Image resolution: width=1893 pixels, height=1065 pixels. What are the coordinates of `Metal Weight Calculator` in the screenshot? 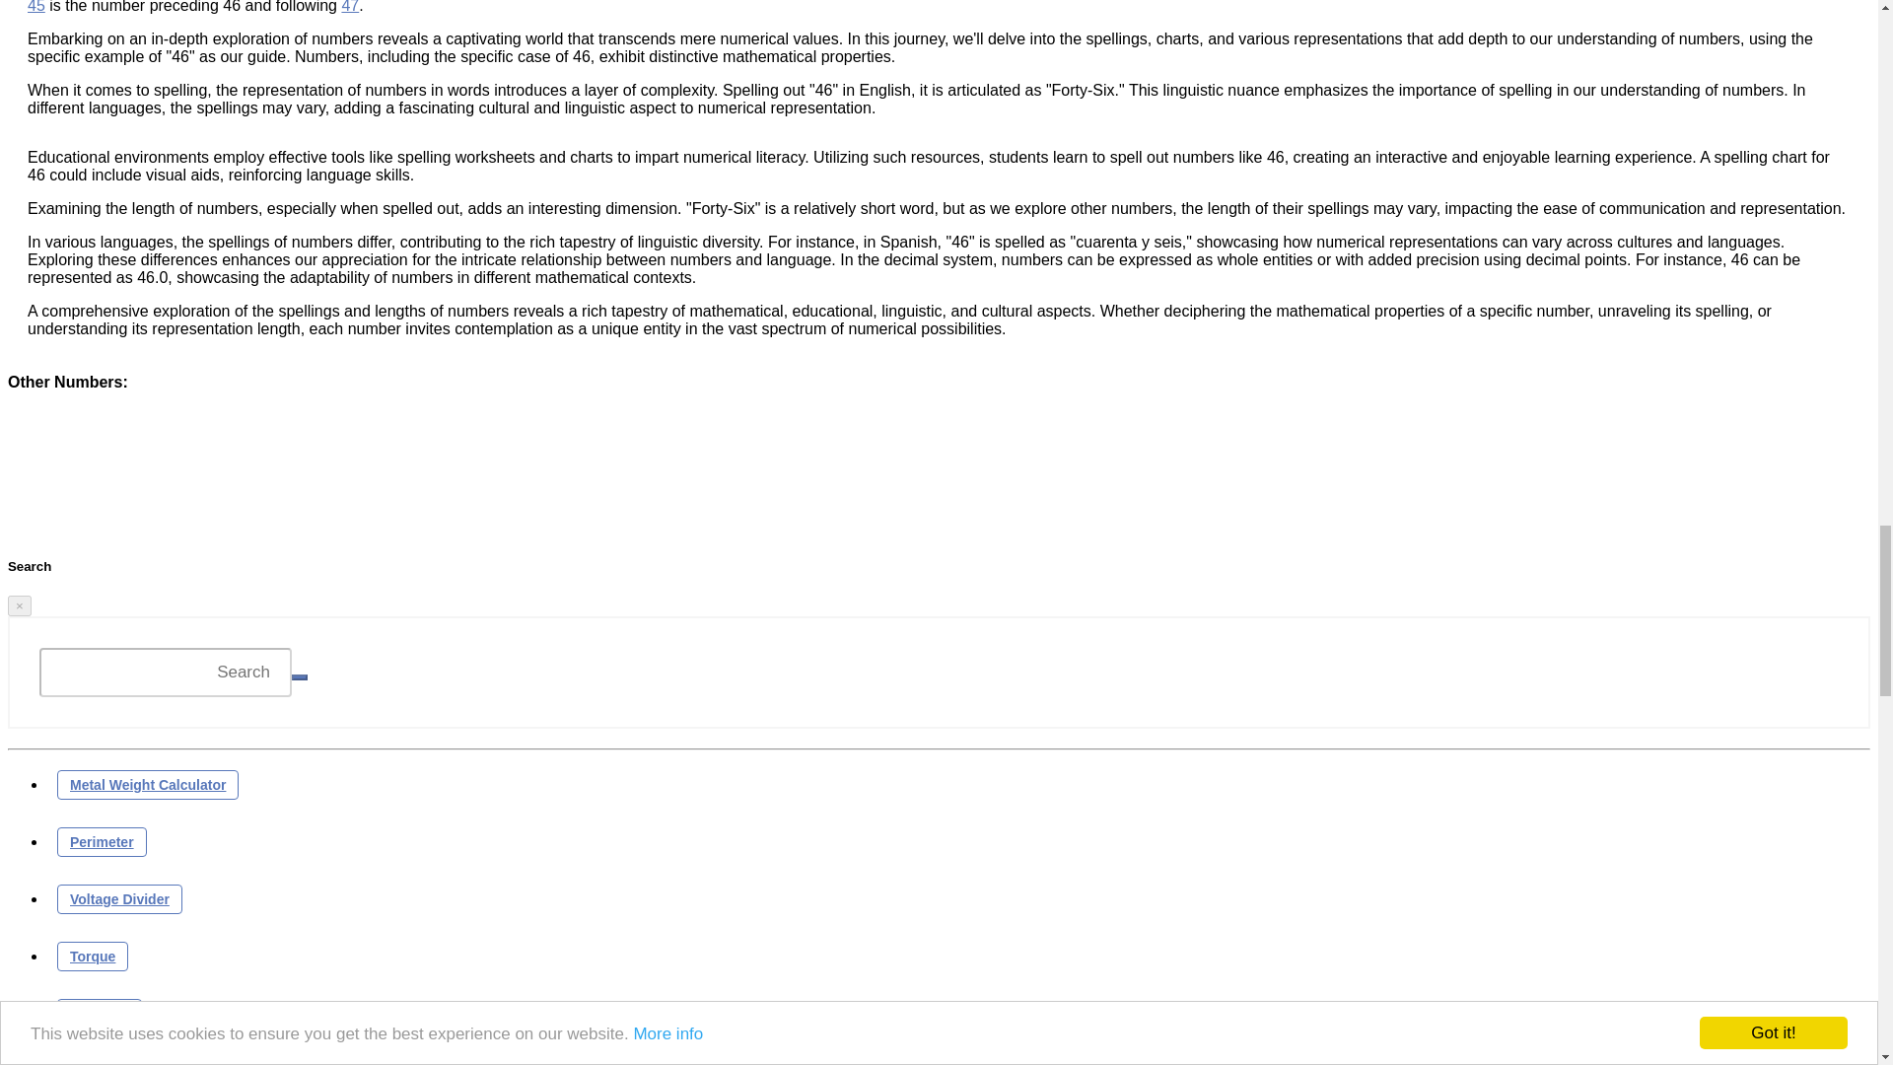 It's located at (147, 783).